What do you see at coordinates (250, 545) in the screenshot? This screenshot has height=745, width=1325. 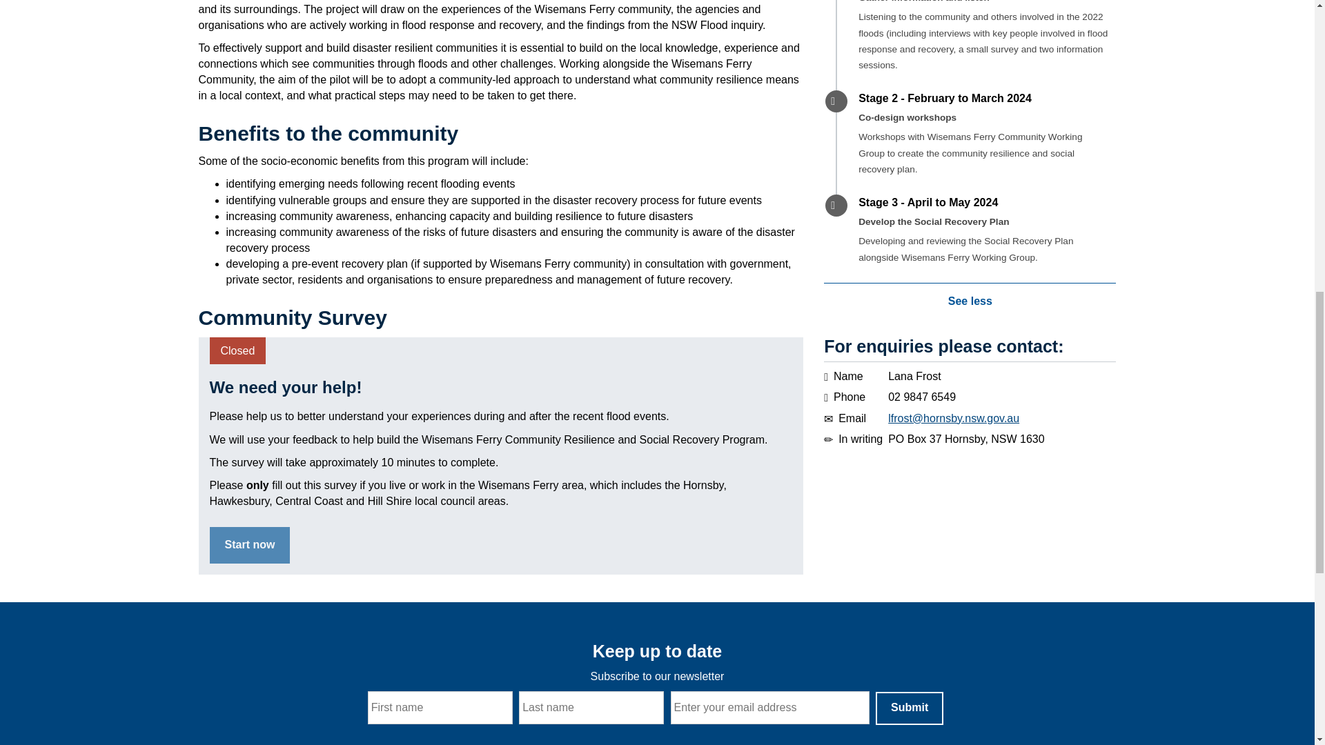 I see `Start now` at bounding box center [250, 545].